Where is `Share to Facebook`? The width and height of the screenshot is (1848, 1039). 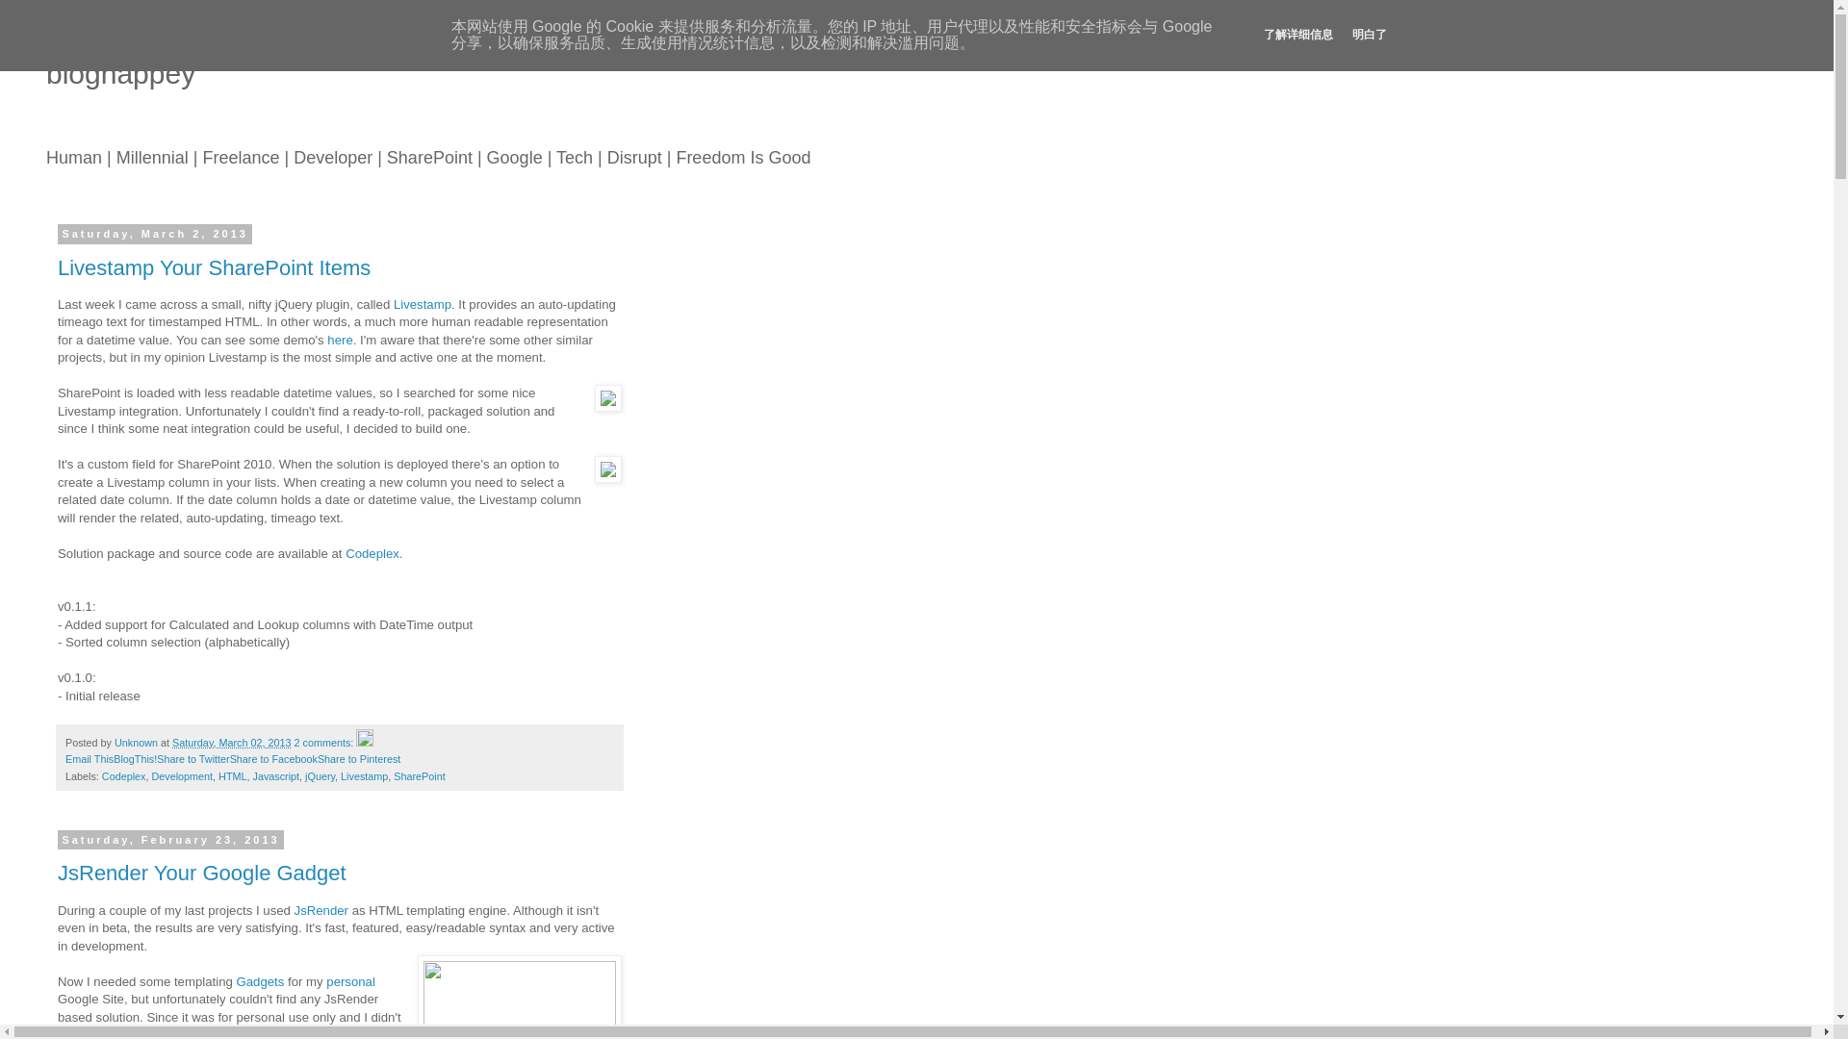
Share to Facebook is located at coordinates (273, 758).